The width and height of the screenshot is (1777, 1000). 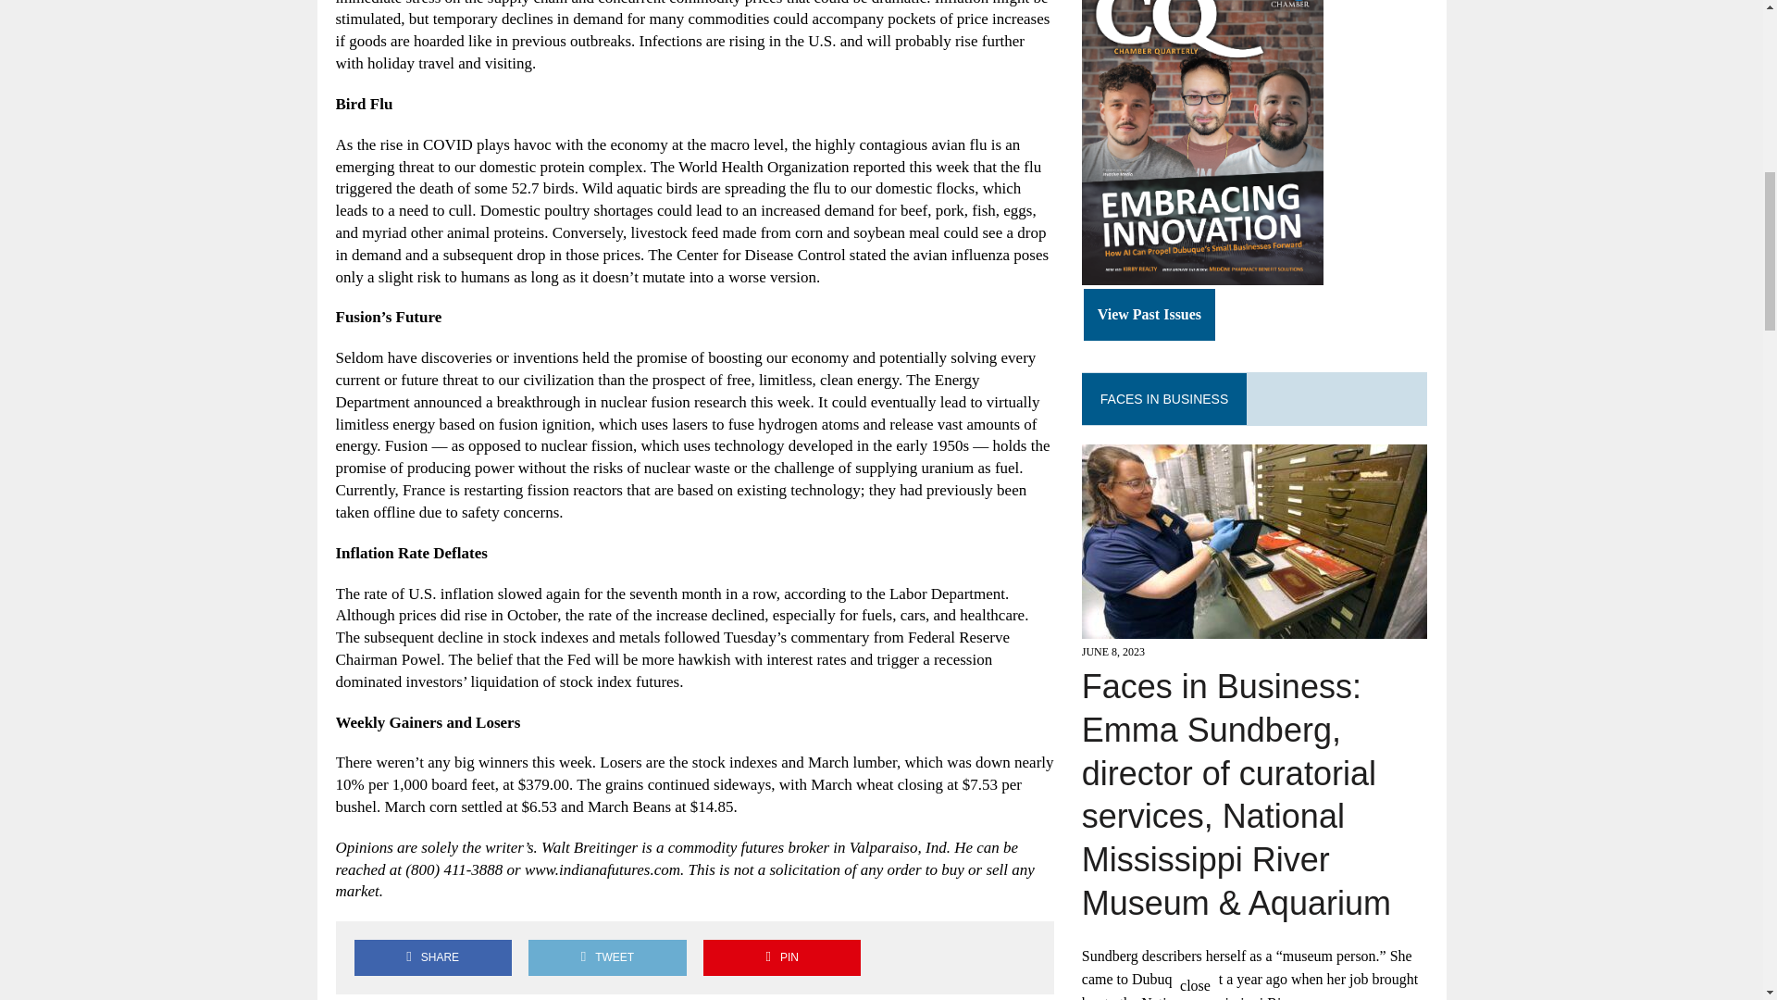 What do you see at coordinates (607, 957) in the screenshot?
I see `TWEET` at bounding box center [607, 957].